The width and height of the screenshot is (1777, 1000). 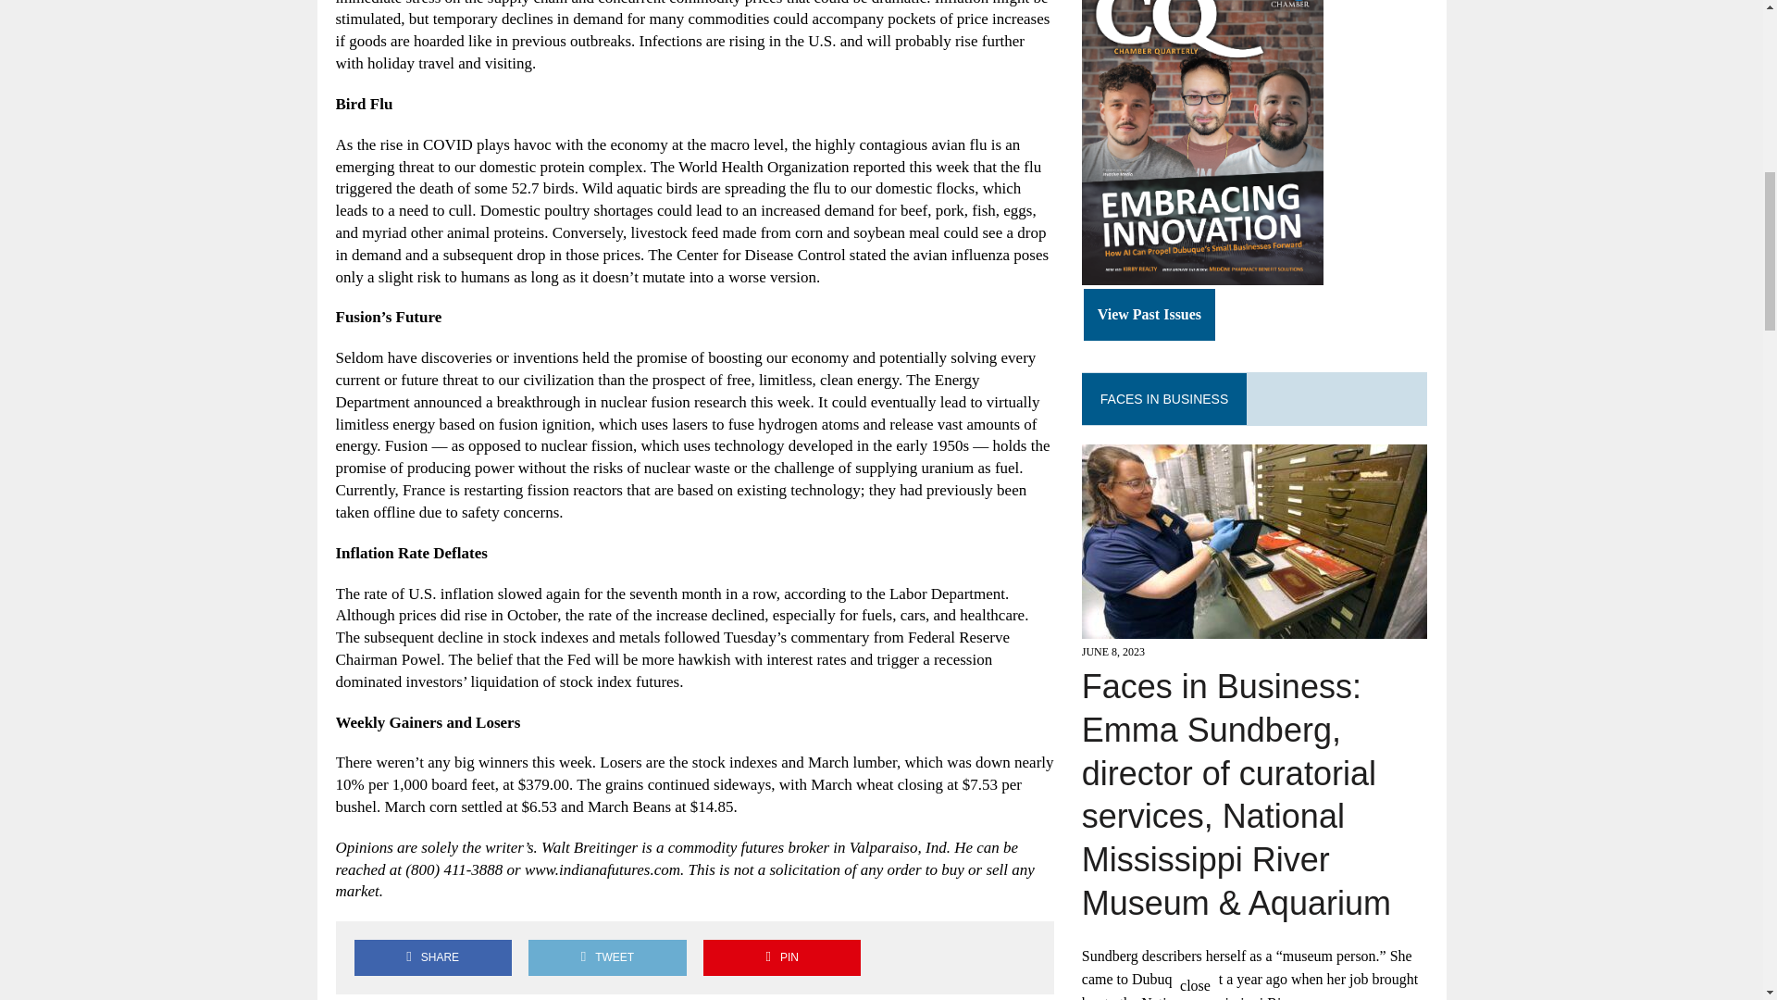 What do you see at coordinates (607, 957) in the screenshot?
I see `TWEET` at bounding box center [607, 957].